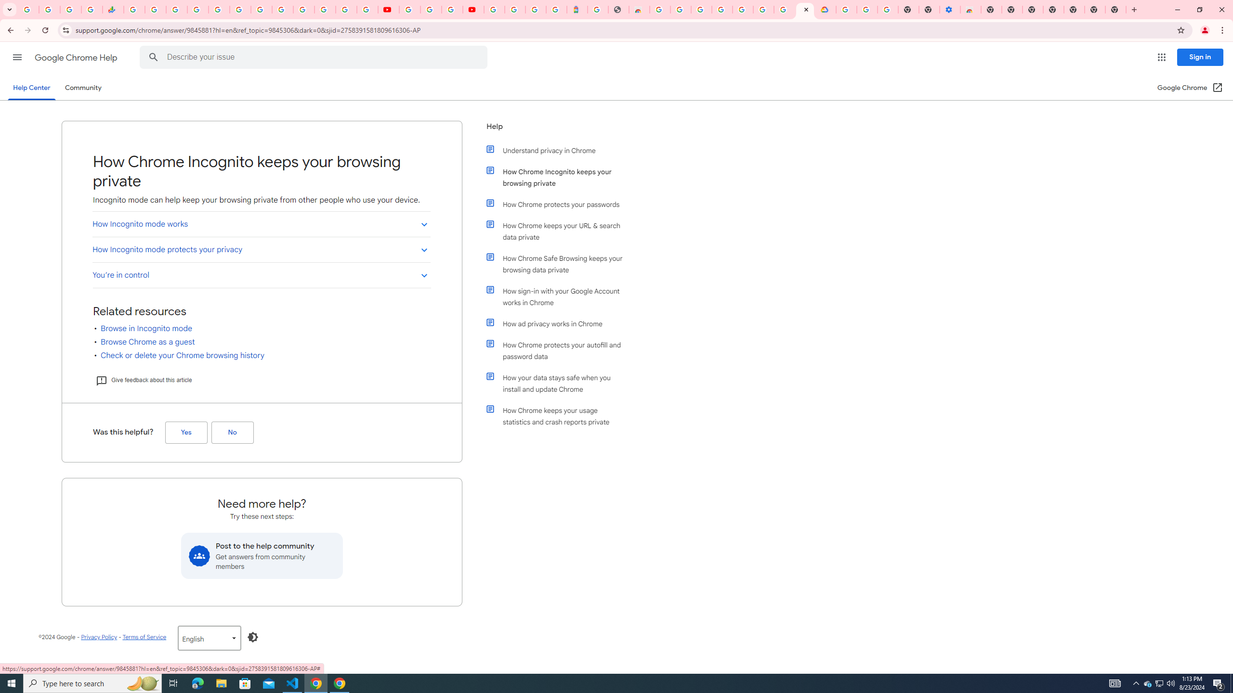 This screenshot has width=1233, height=693. What do you see at coordinates (144, 380) in the screenshot?
I see `Give feedback about this article` at bounding box center [144, 380].